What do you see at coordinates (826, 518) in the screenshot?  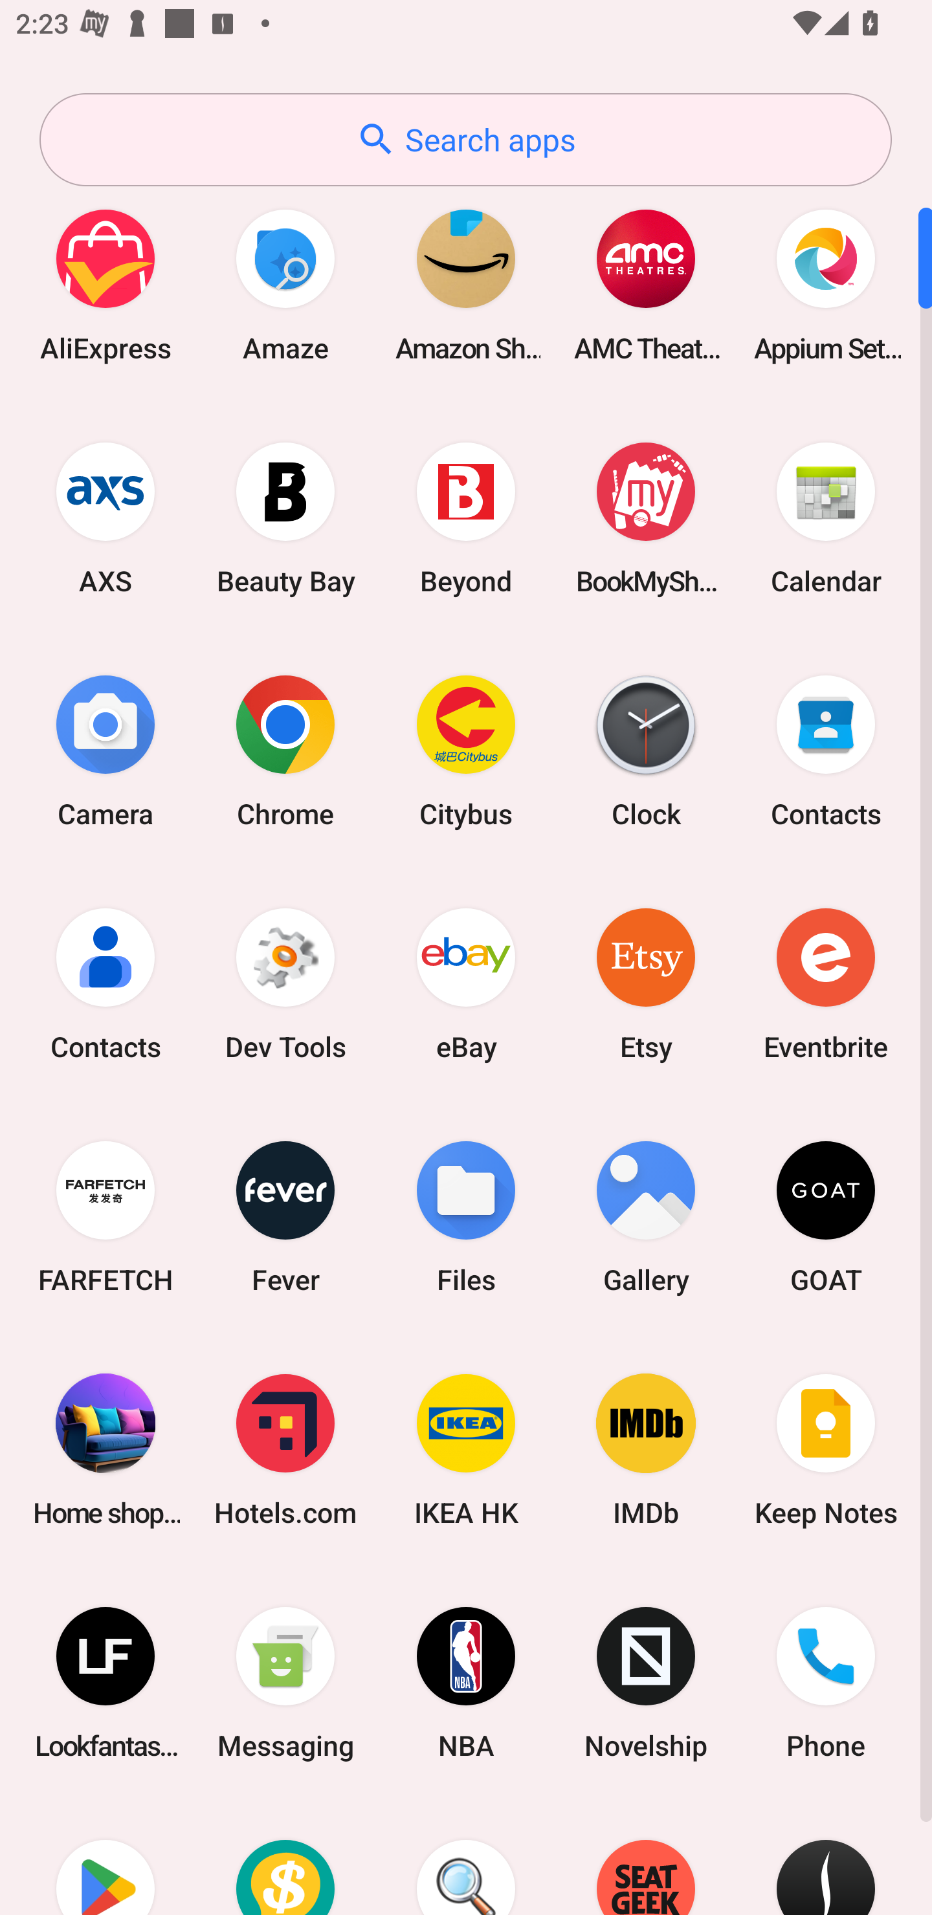 I see `Calendar` at bounding box center [826, 518].